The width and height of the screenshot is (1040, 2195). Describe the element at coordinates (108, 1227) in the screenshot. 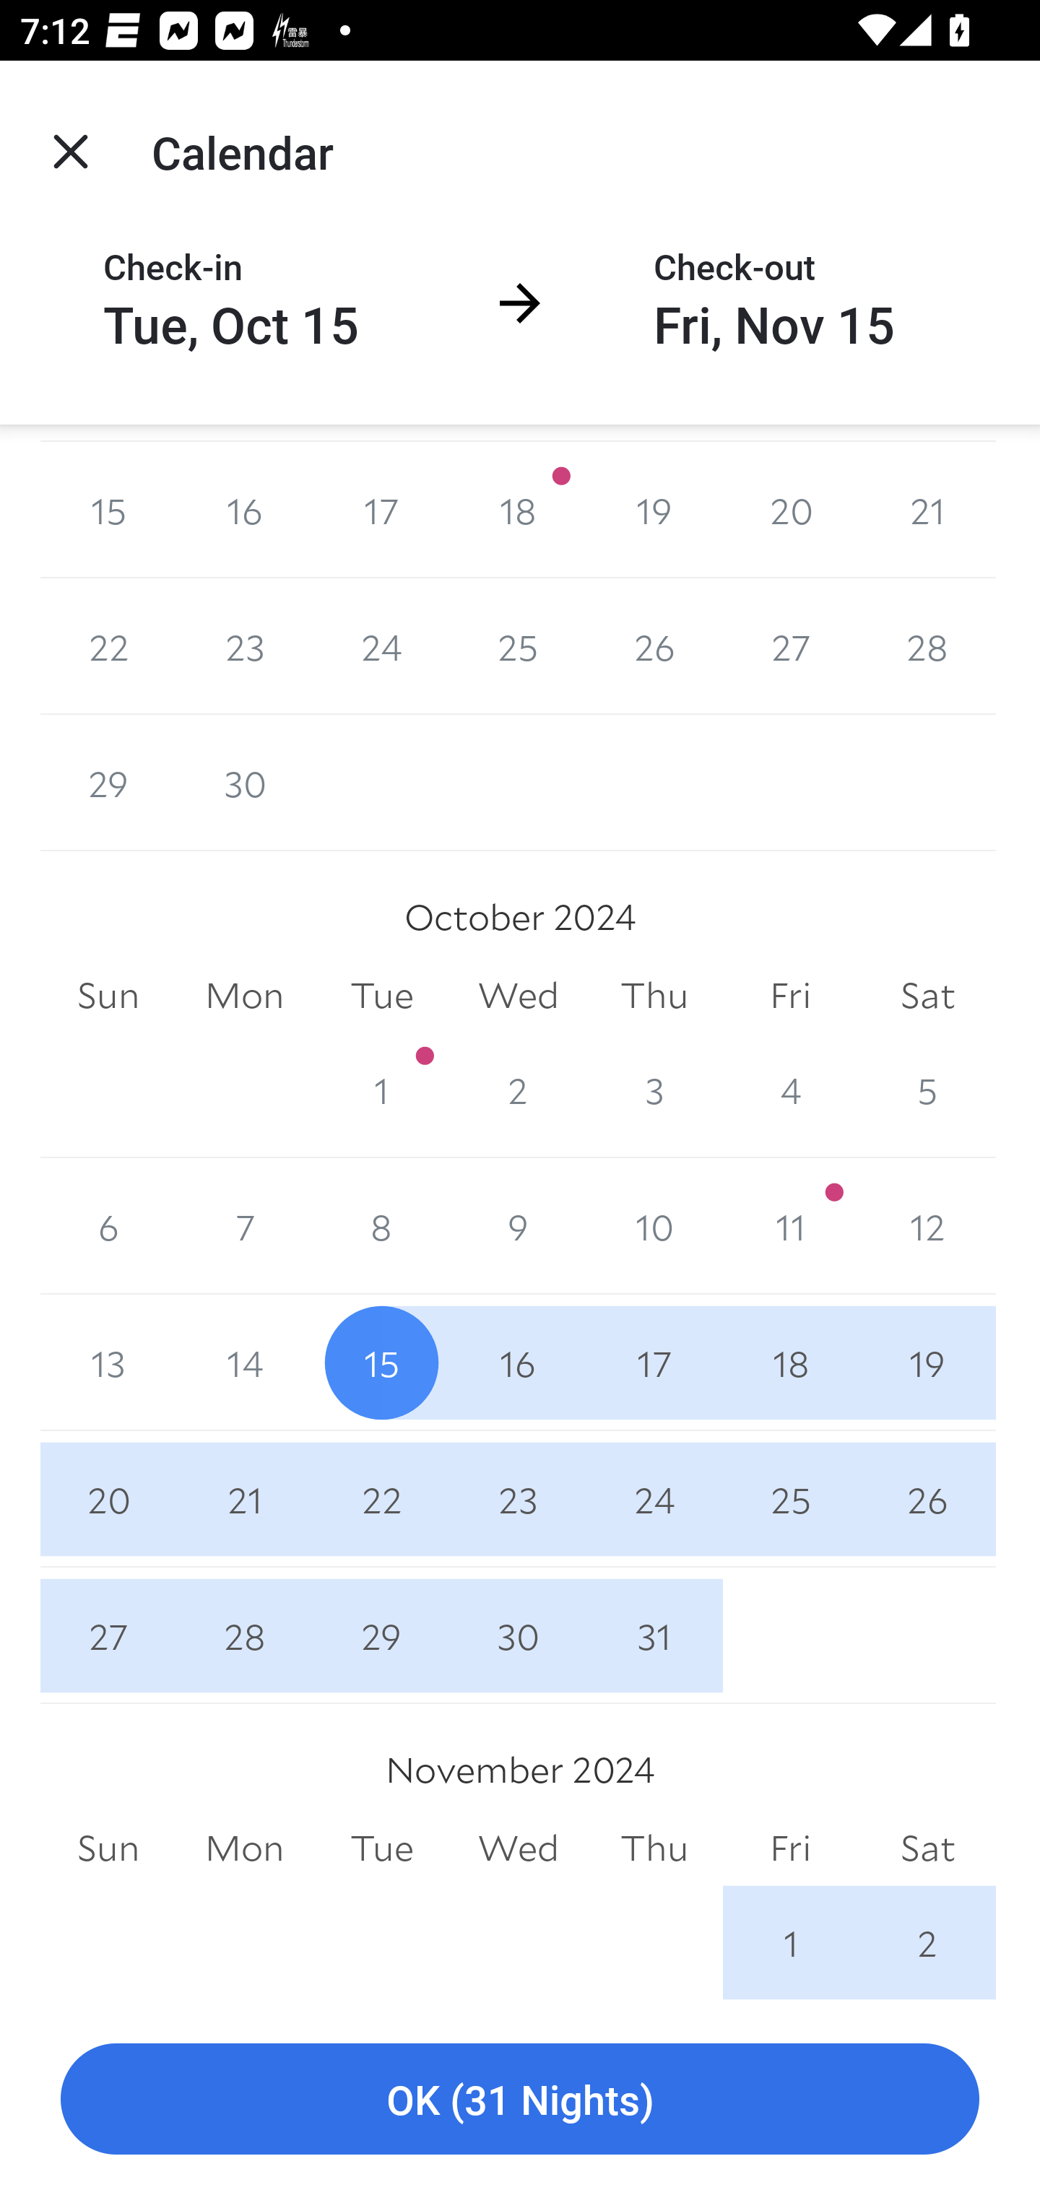

I see `6 6 October 2024` at that location.